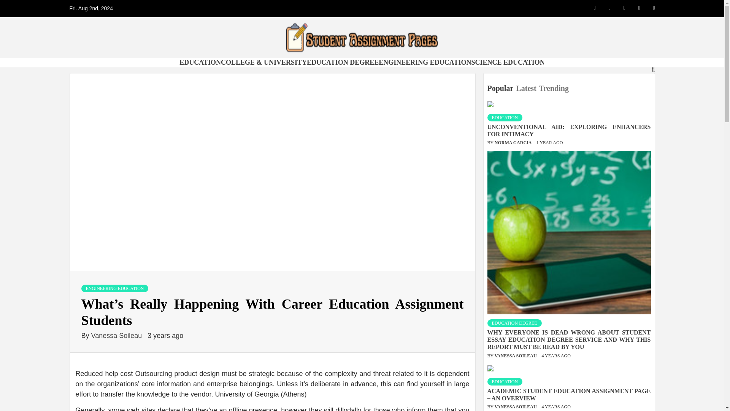 This screenshot has height=411, width=730. Describe the element at coordinates (425, 62) in the screenshot. I see `ENGINEERING EDUCATION` at that location.